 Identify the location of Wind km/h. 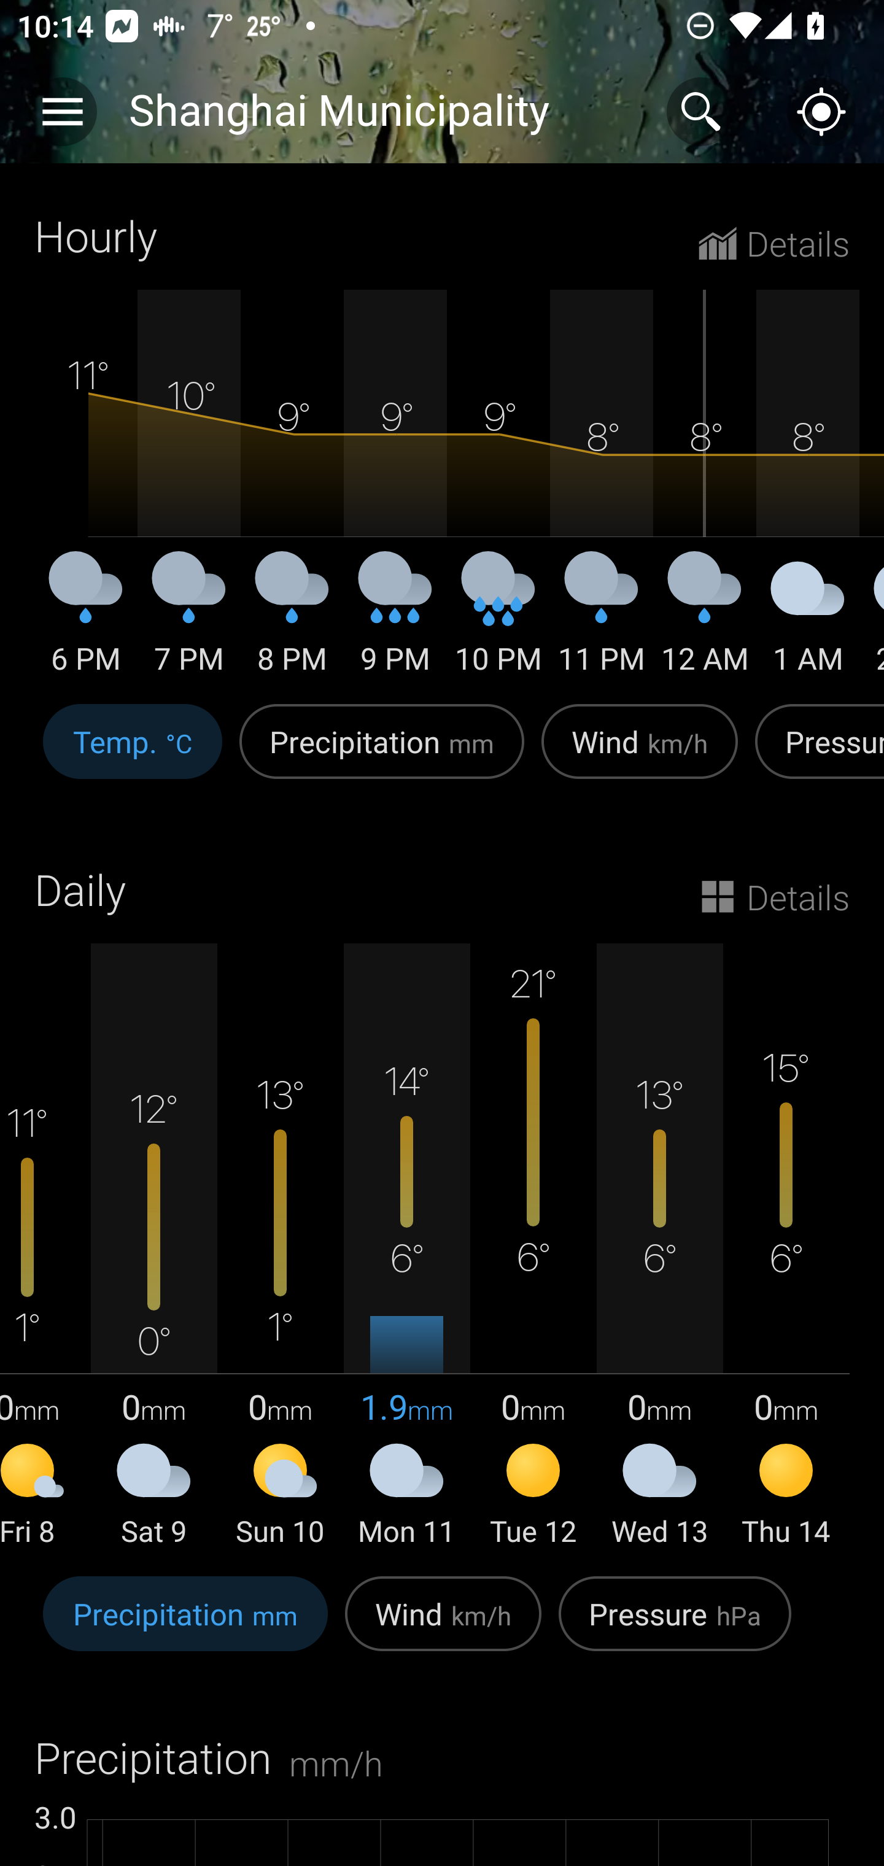
(640, 754).